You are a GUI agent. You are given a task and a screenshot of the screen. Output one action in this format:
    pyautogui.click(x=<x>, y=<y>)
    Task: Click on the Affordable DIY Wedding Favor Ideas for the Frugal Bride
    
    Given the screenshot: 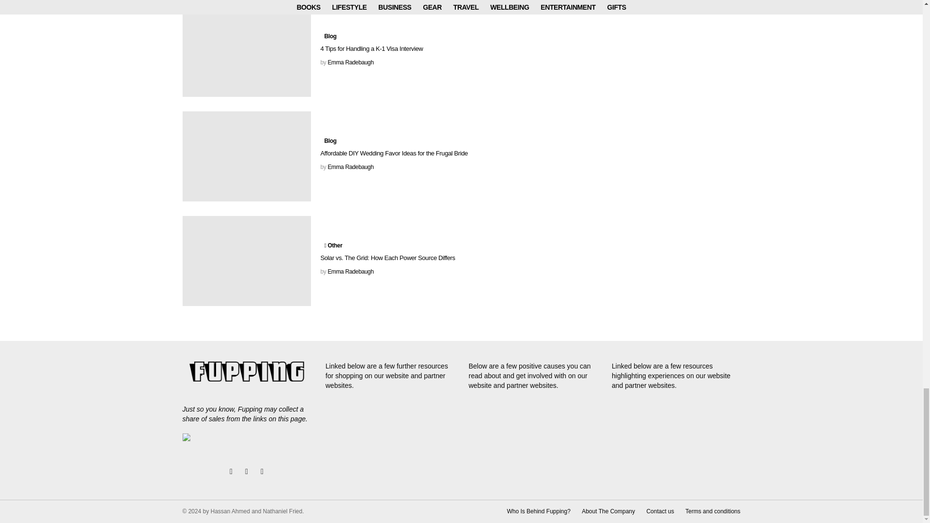 What is the action you would take?
    pyautogui.click(x=246, y=156)
    